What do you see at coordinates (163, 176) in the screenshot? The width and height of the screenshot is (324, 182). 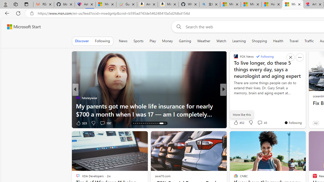 I see `save70.com` at bounding box center [163, 176].